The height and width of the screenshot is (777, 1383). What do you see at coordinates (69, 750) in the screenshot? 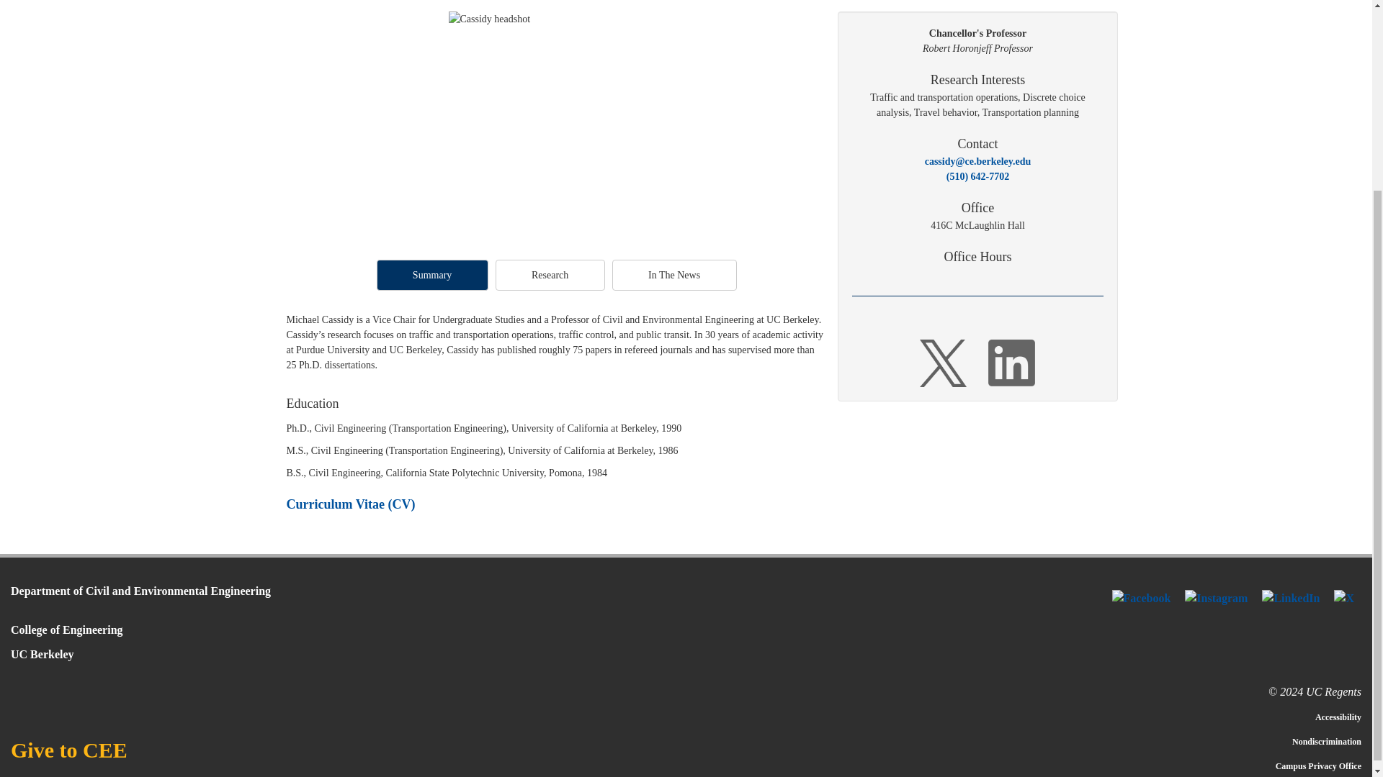
I see `Give to CEE` at bounding box center [69, 750].